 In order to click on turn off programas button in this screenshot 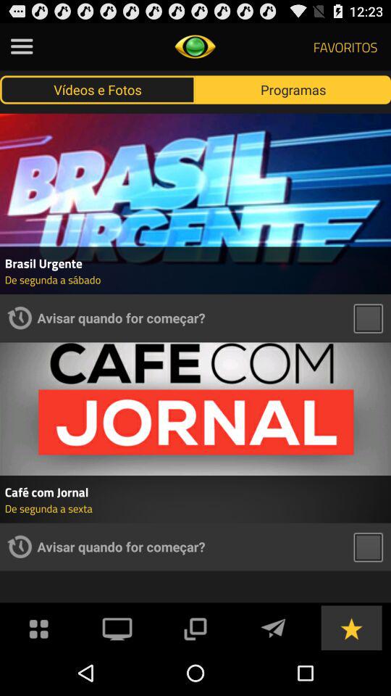, I will do `click(293, 89)`.